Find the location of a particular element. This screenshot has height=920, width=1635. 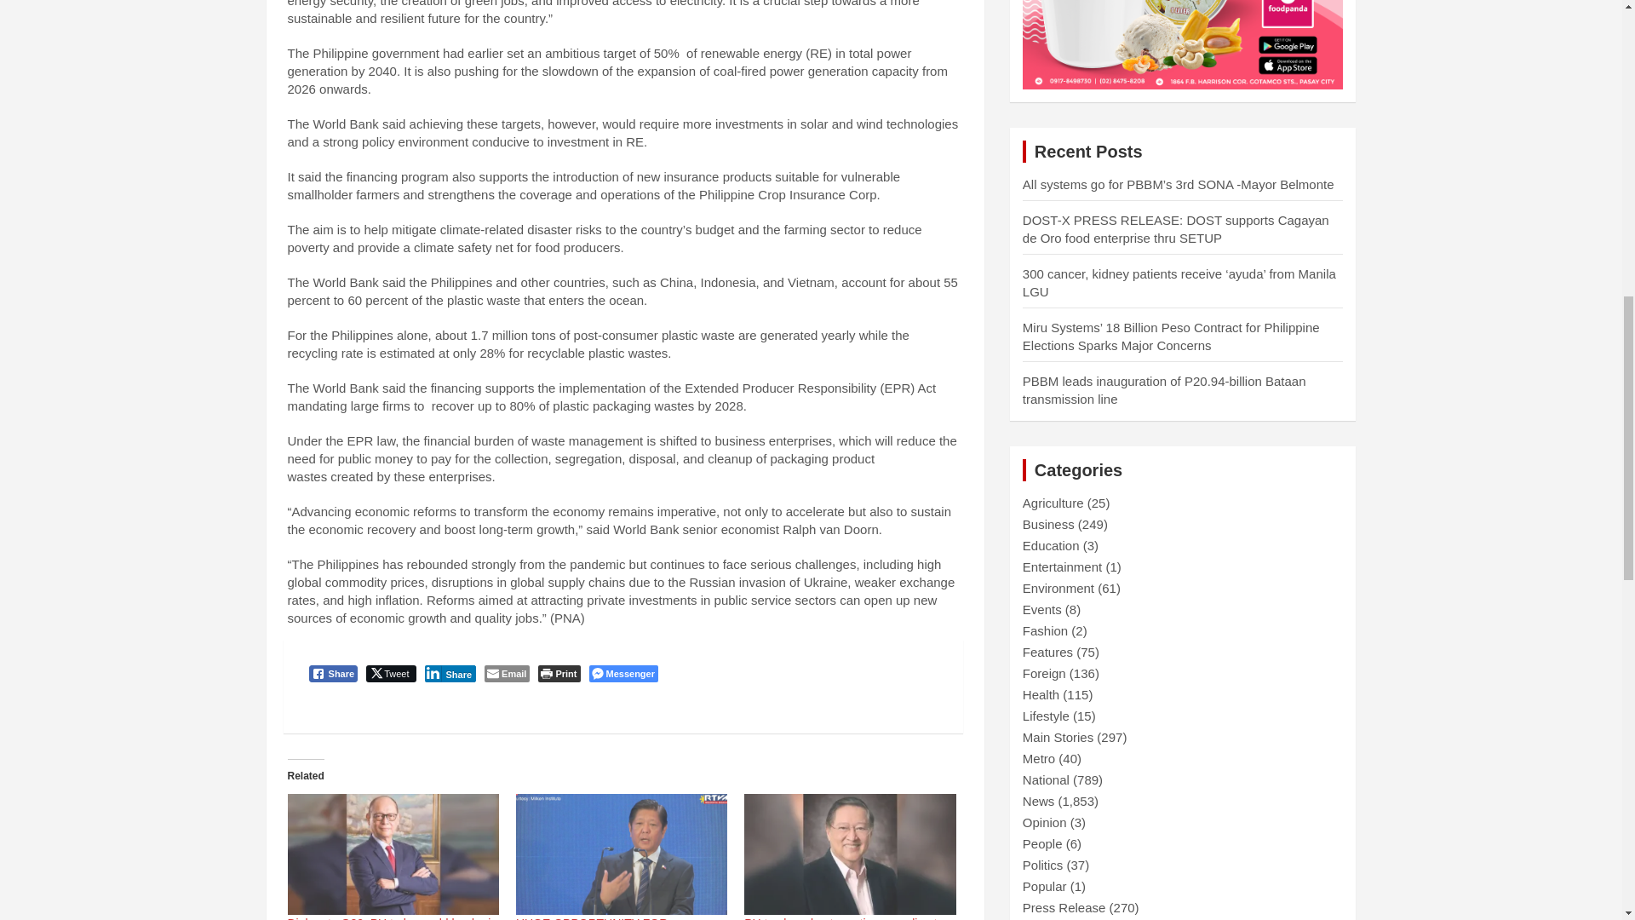

Diokno to G20: PH to be world leader in climate action is located at coordinates (393, 918).